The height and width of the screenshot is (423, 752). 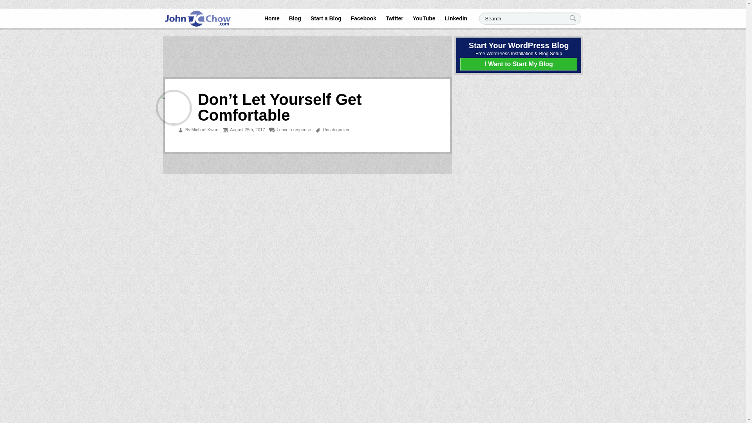 I want to click on Twitter, so click(x=395, y=18).